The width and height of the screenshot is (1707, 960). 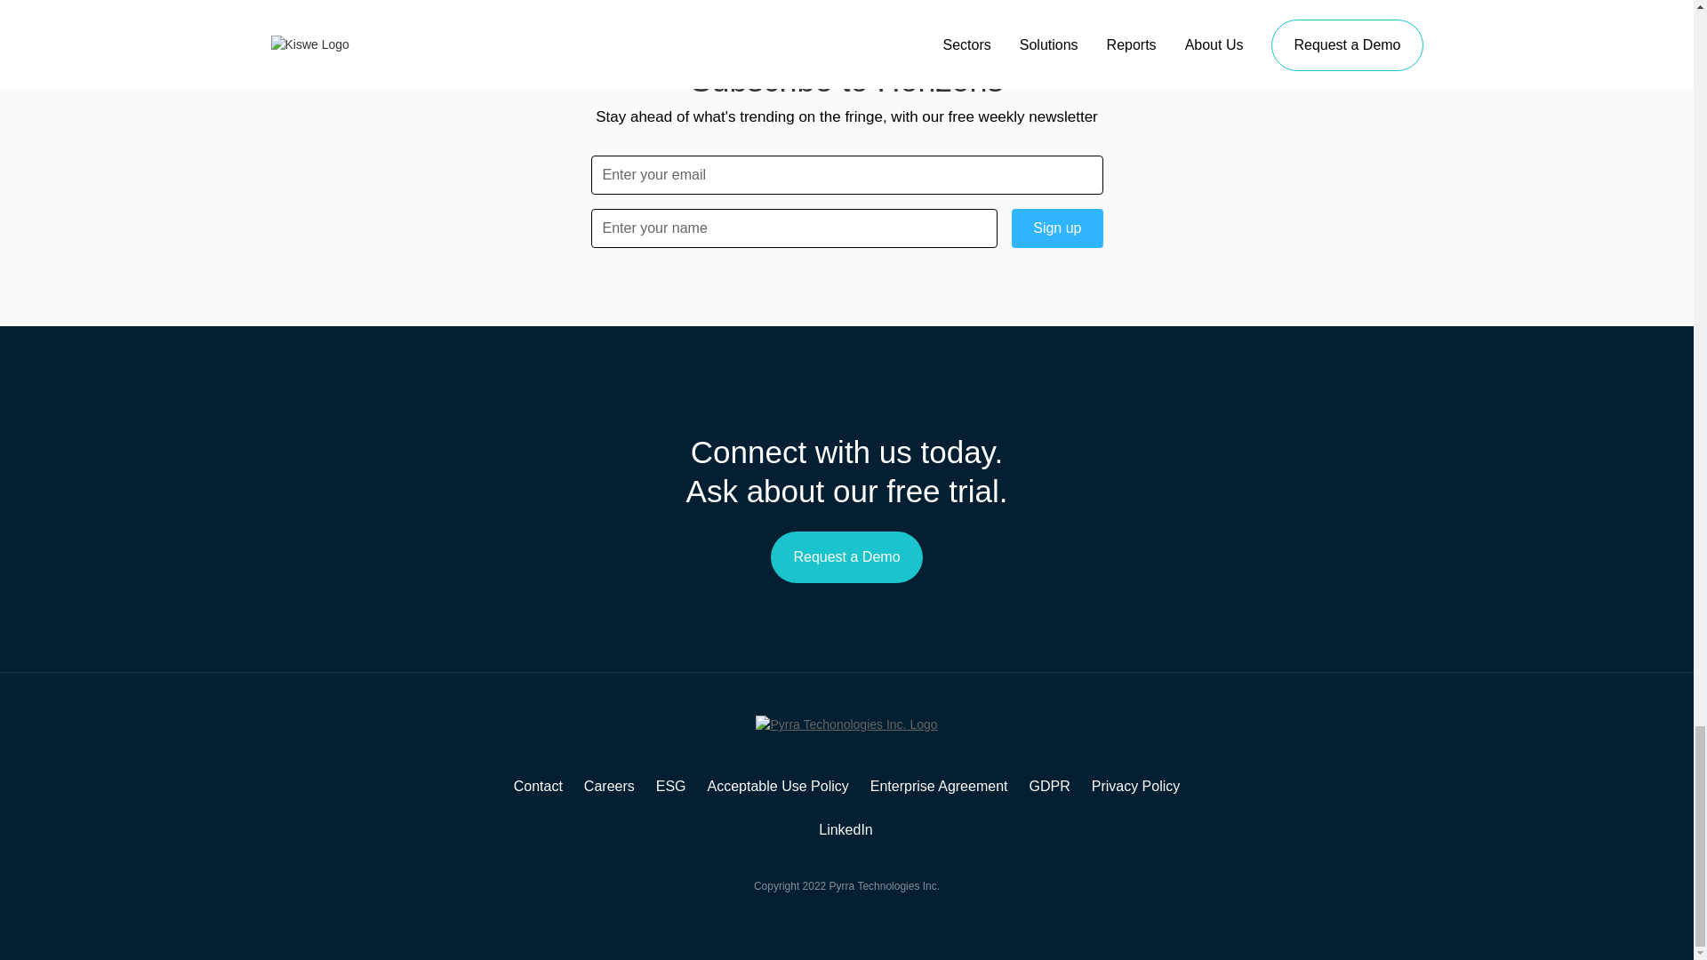 I want to click on LinkedIn, so click(x=846, y=830).